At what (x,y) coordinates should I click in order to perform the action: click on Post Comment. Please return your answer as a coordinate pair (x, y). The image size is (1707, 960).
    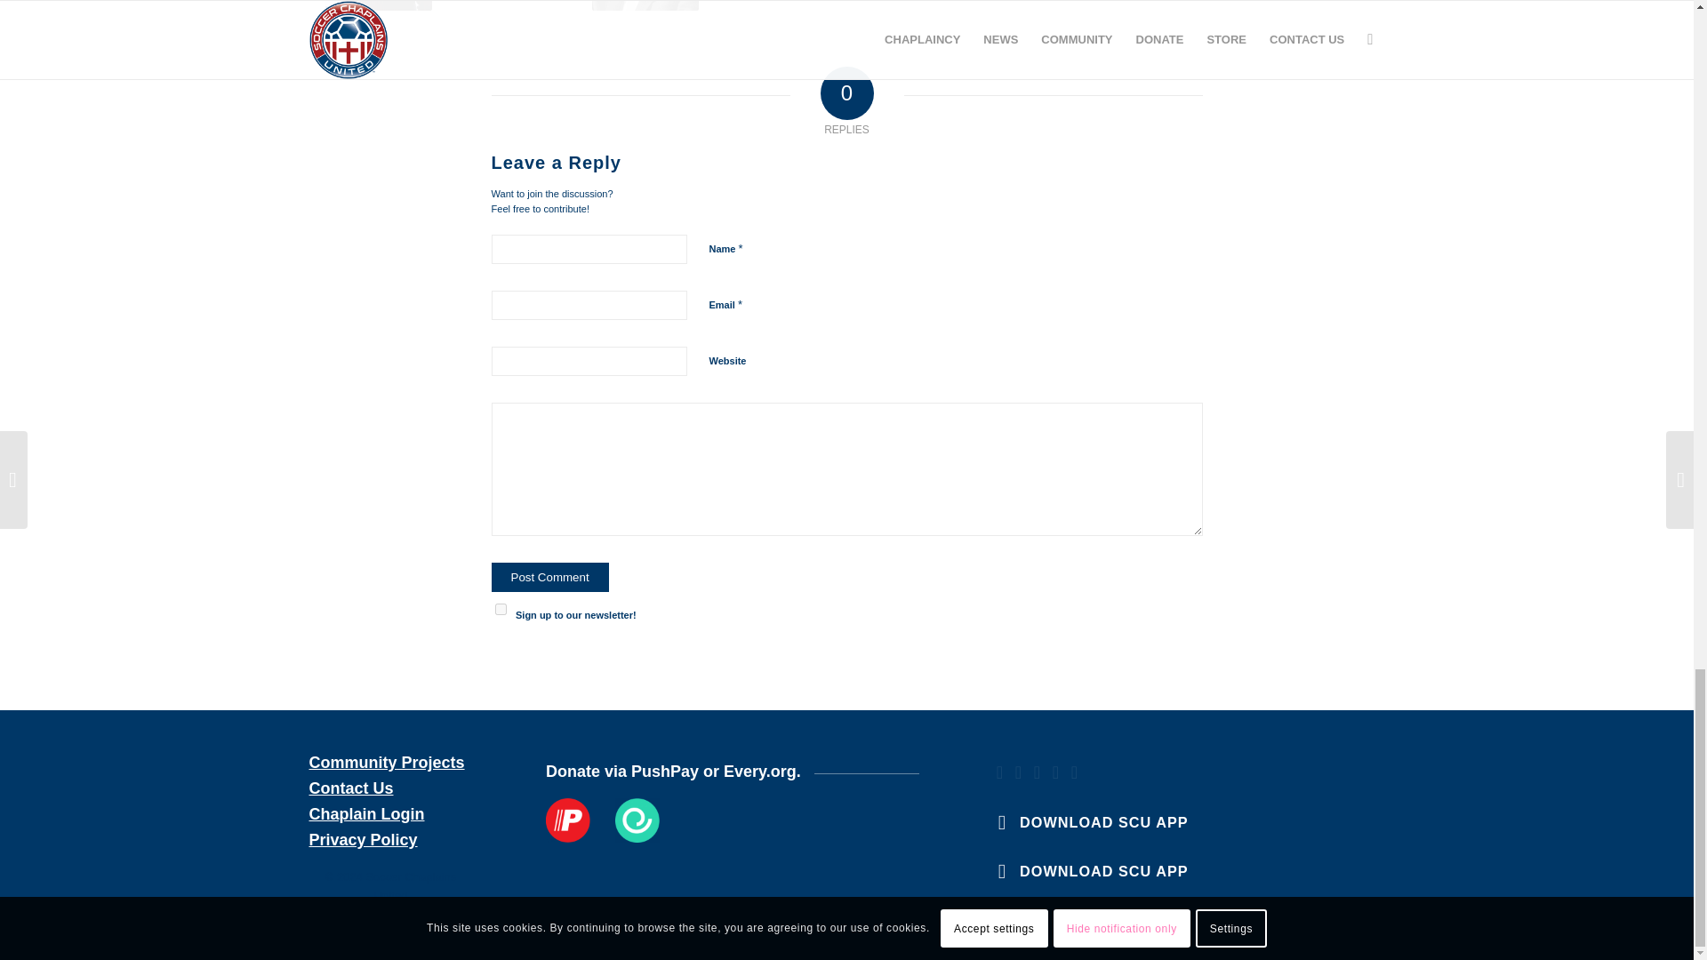
    Looking at the image, I should click on (549, 576).